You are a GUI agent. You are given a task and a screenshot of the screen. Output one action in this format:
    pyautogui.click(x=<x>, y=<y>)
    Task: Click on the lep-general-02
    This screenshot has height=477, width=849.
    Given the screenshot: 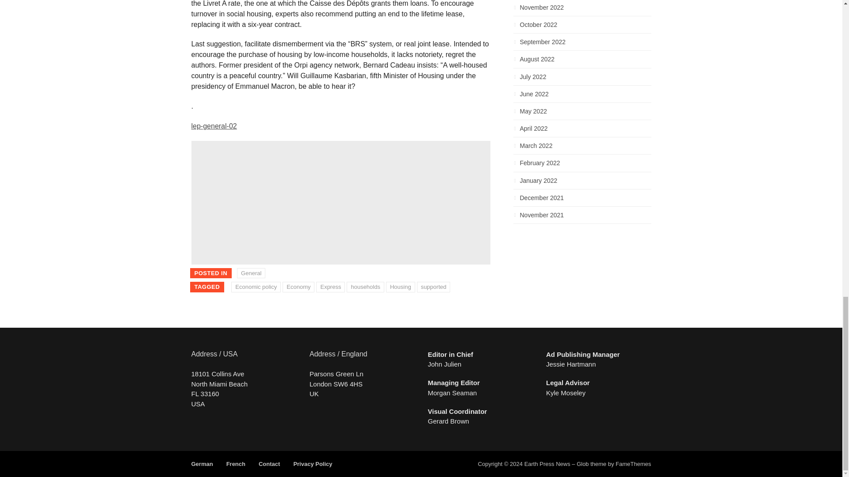 What is the action you would take?
    pyautogui.click(x=214, y=125)
    